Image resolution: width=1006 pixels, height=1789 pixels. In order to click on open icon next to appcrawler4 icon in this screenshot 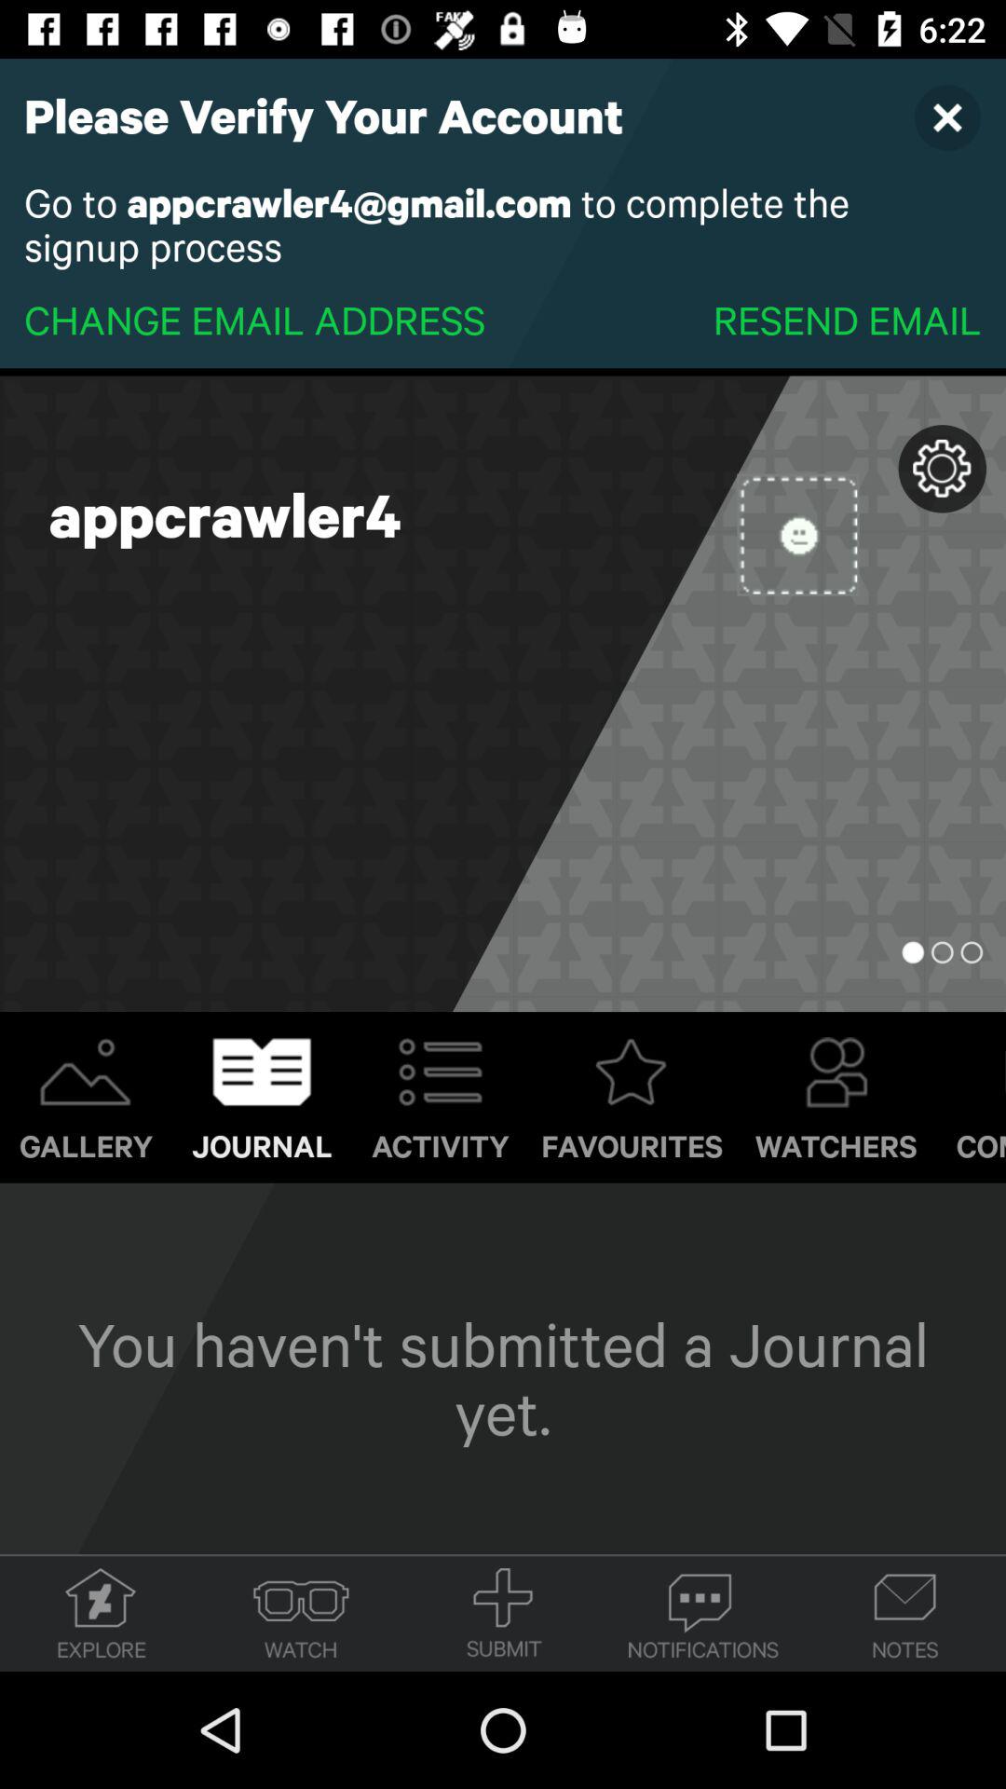, I will do `click(797, 535)`.